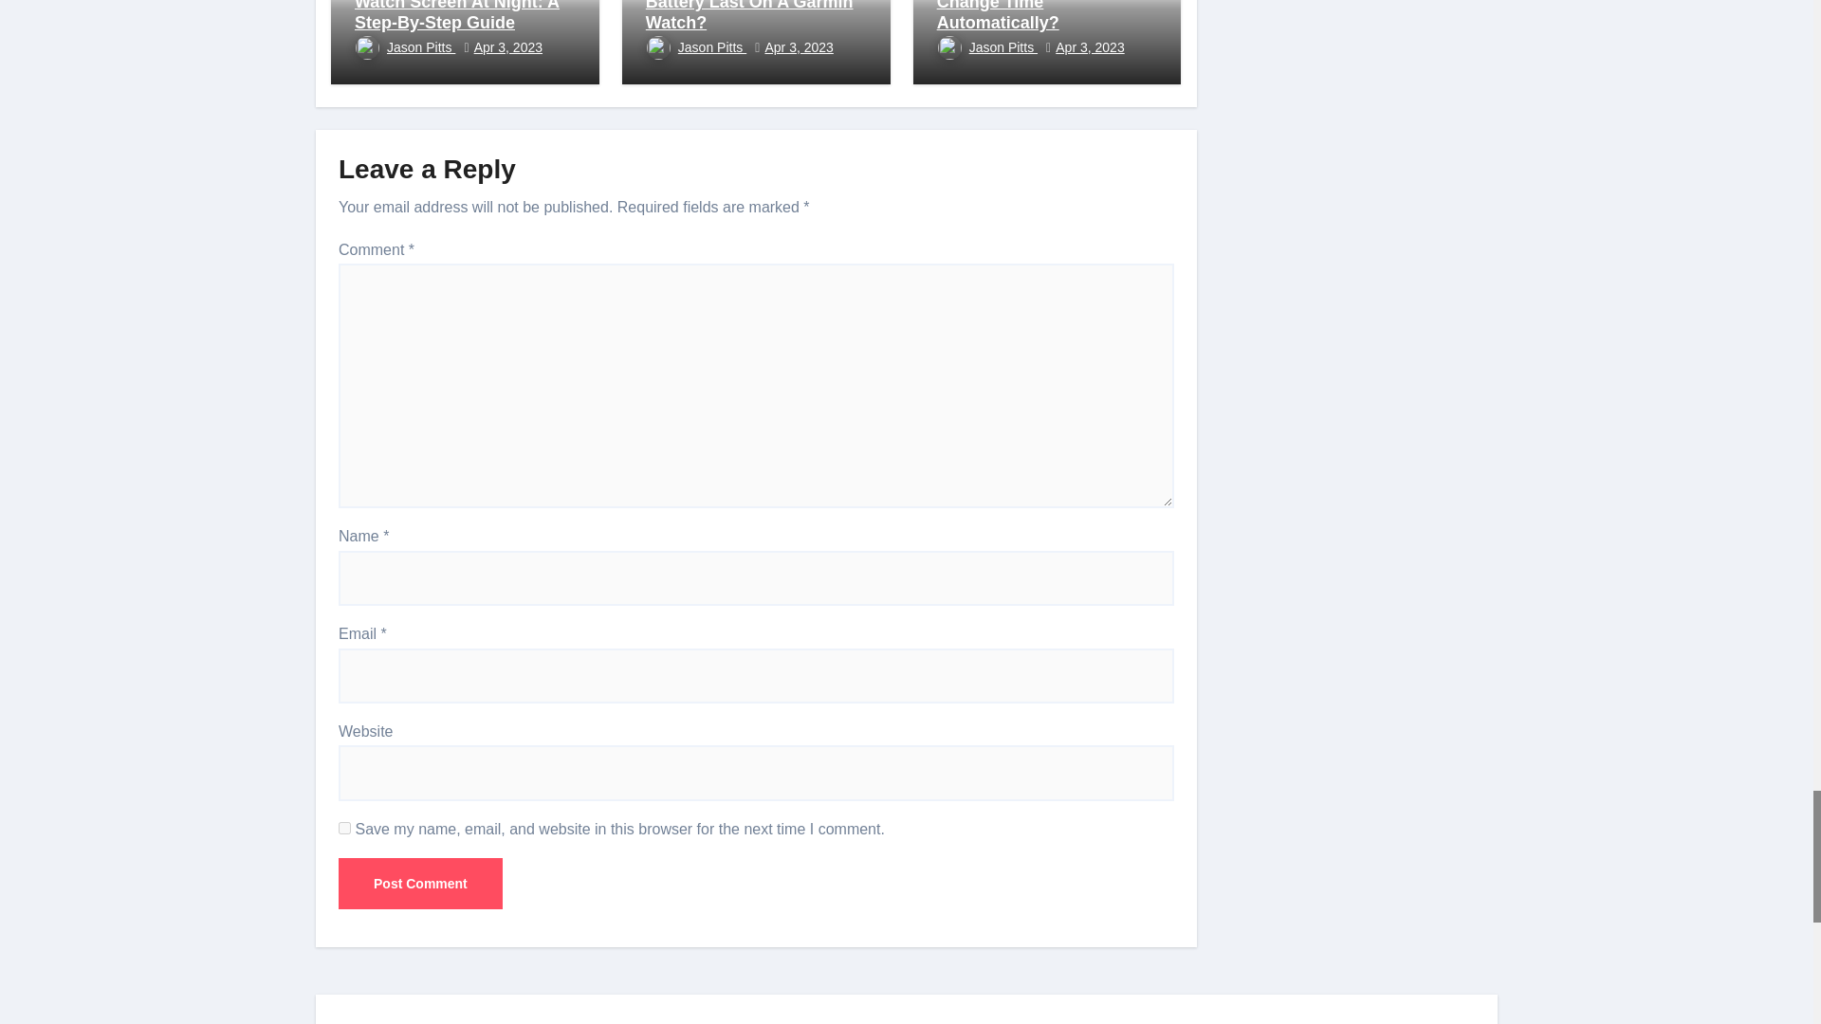  Describe the element at coordinates (405, 47) in the screenshot. I see `Jason Pitts` at that location.